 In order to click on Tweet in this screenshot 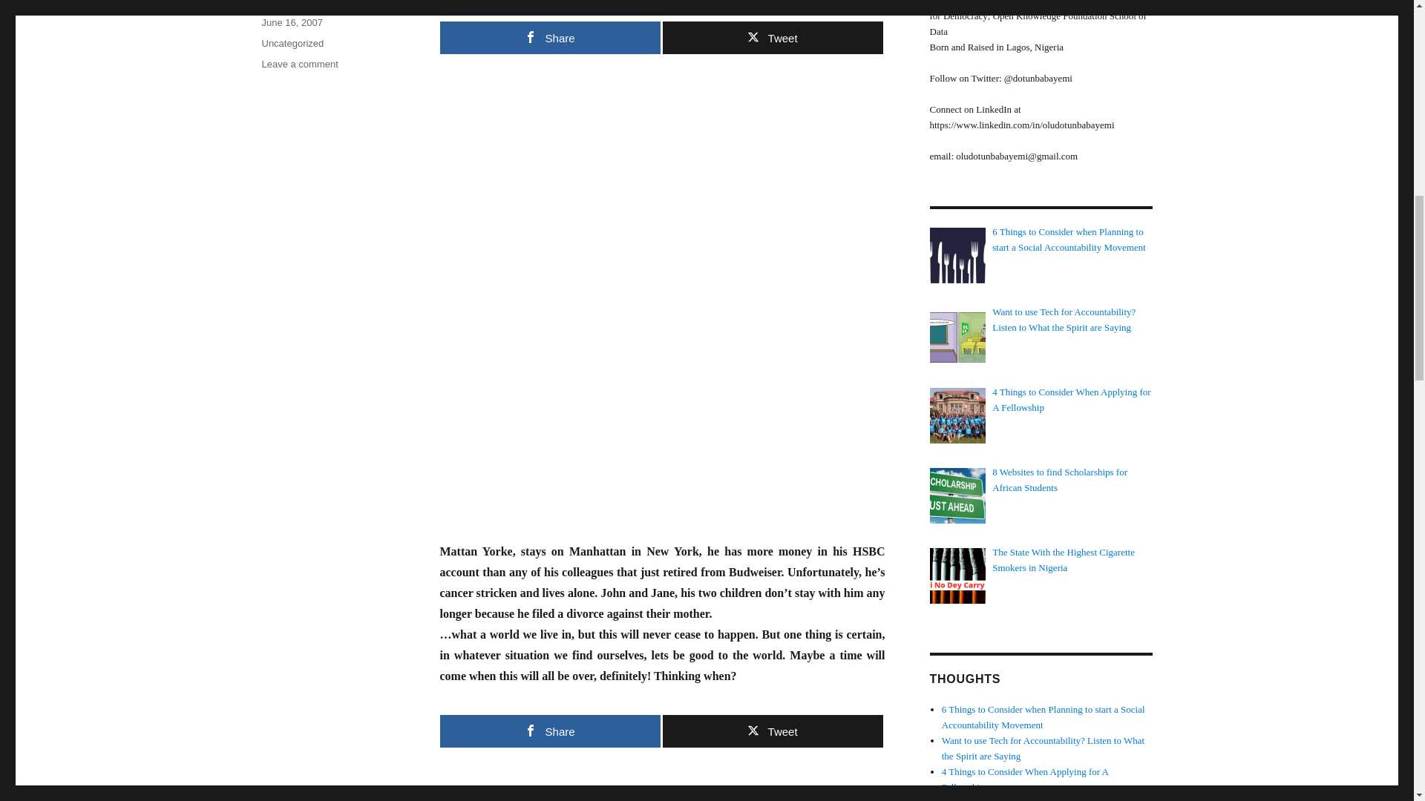, I will do `click(549, 38)`.